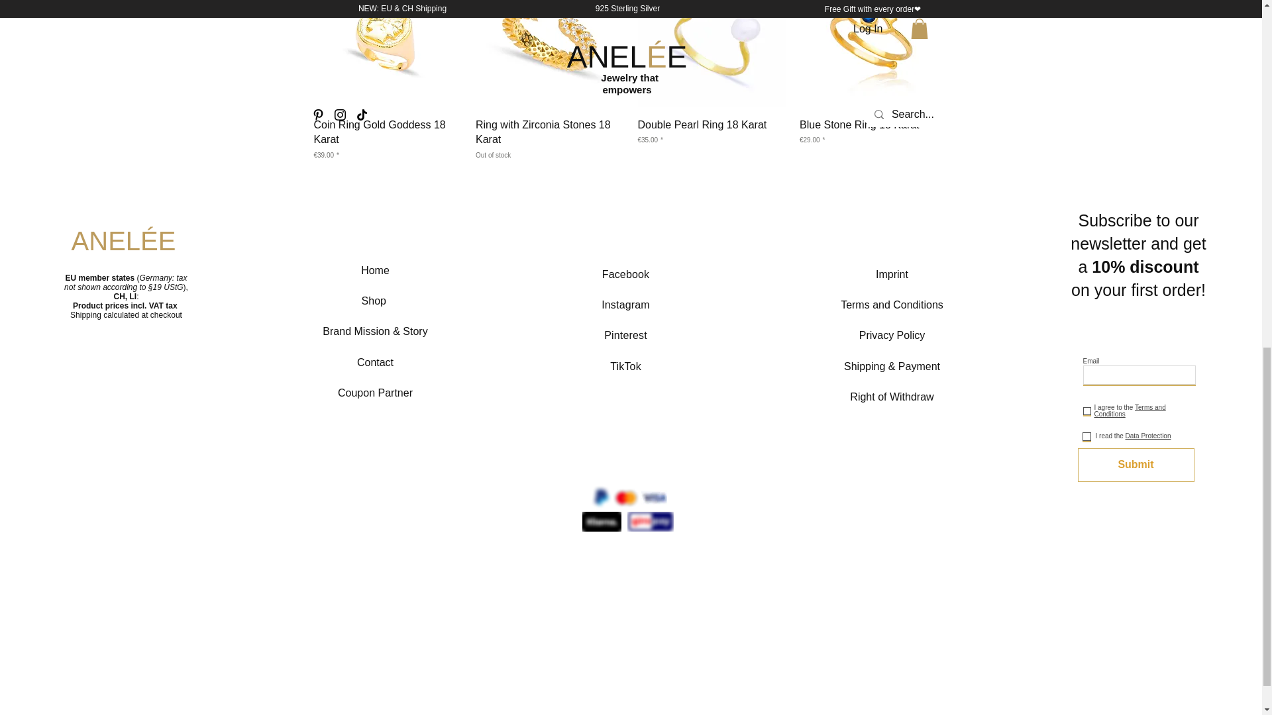  What do you see at coordinates (550, 139) in the screenshot?
I see `Bestseller` at bounding box center [550, 139].